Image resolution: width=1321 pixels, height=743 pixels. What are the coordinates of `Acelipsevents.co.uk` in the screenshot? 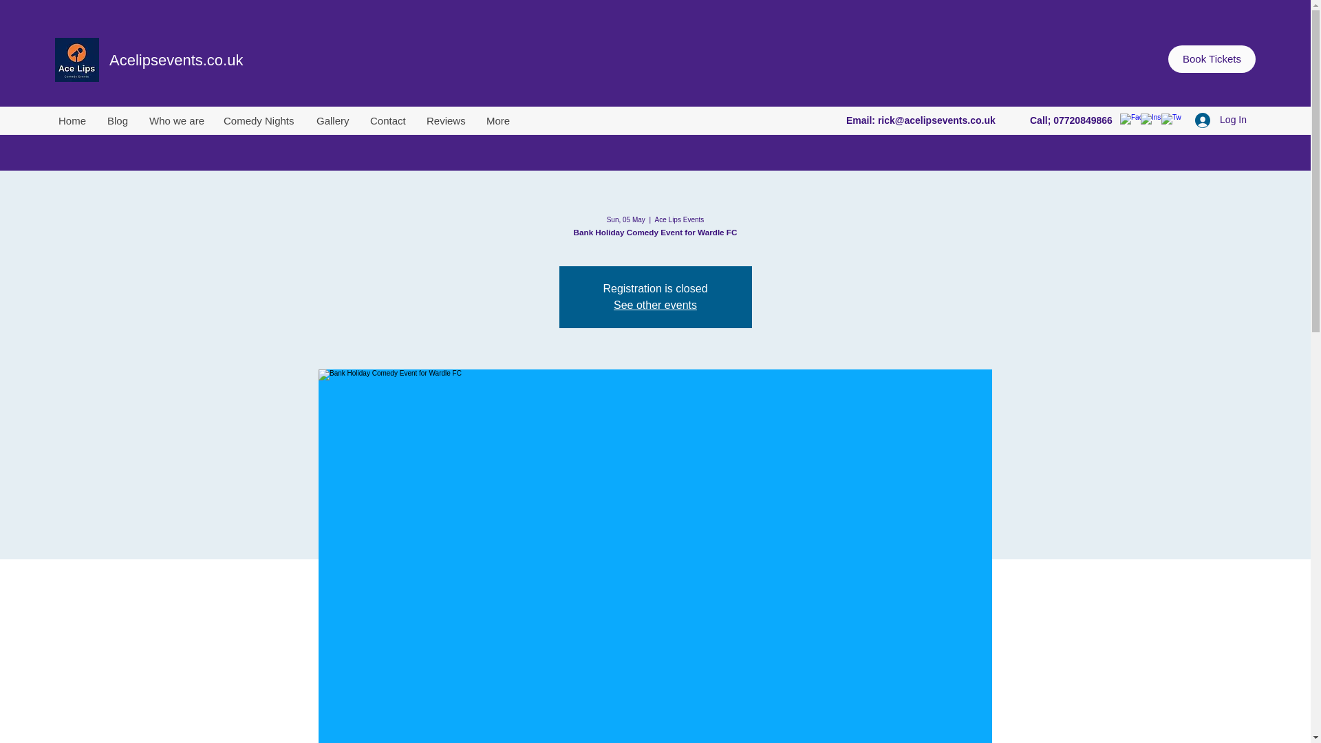 It's located at (176, 60).